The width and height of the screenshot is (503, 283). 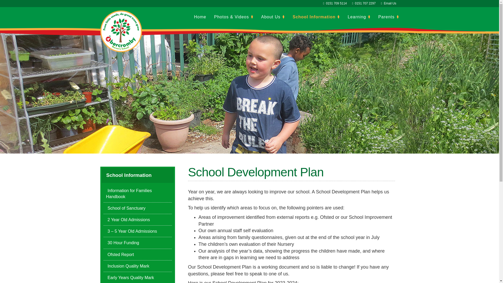 I want to click on   Email Us, so click(x=390, y=4).